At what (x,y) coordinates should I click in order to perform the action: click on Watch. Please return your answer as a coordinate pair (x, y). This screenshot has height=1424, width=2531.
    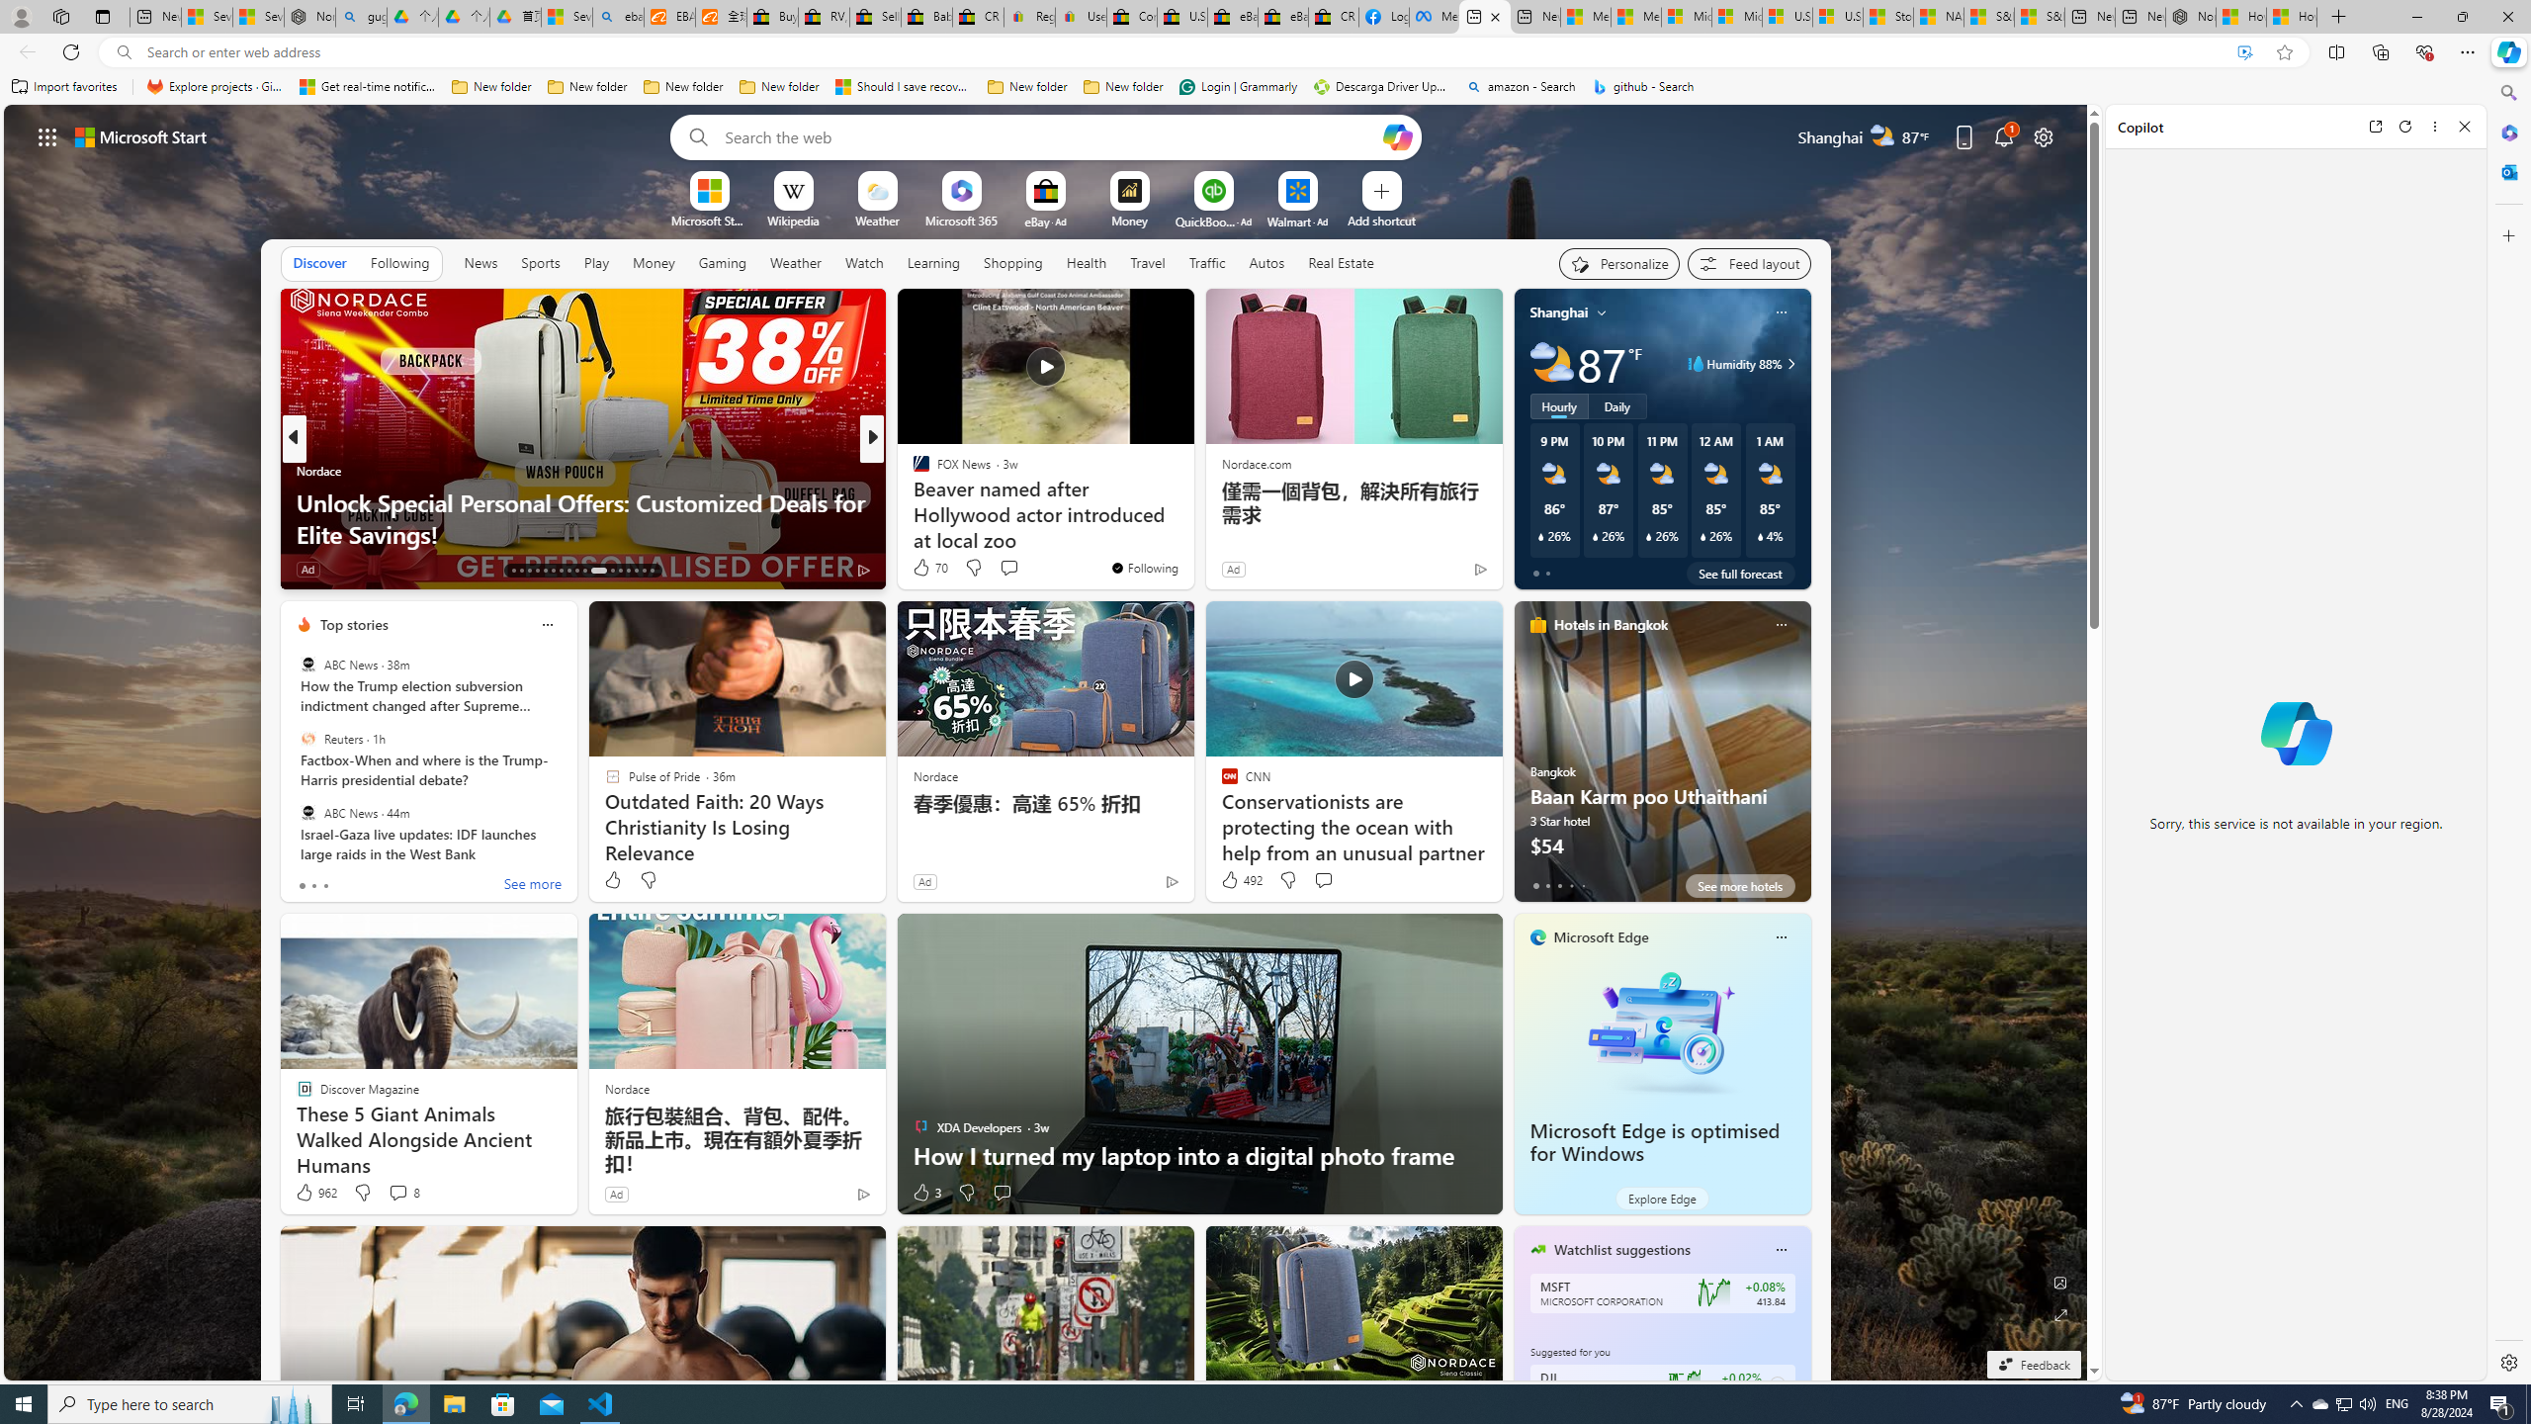
    Looking at the image, I should click on (864, 263).